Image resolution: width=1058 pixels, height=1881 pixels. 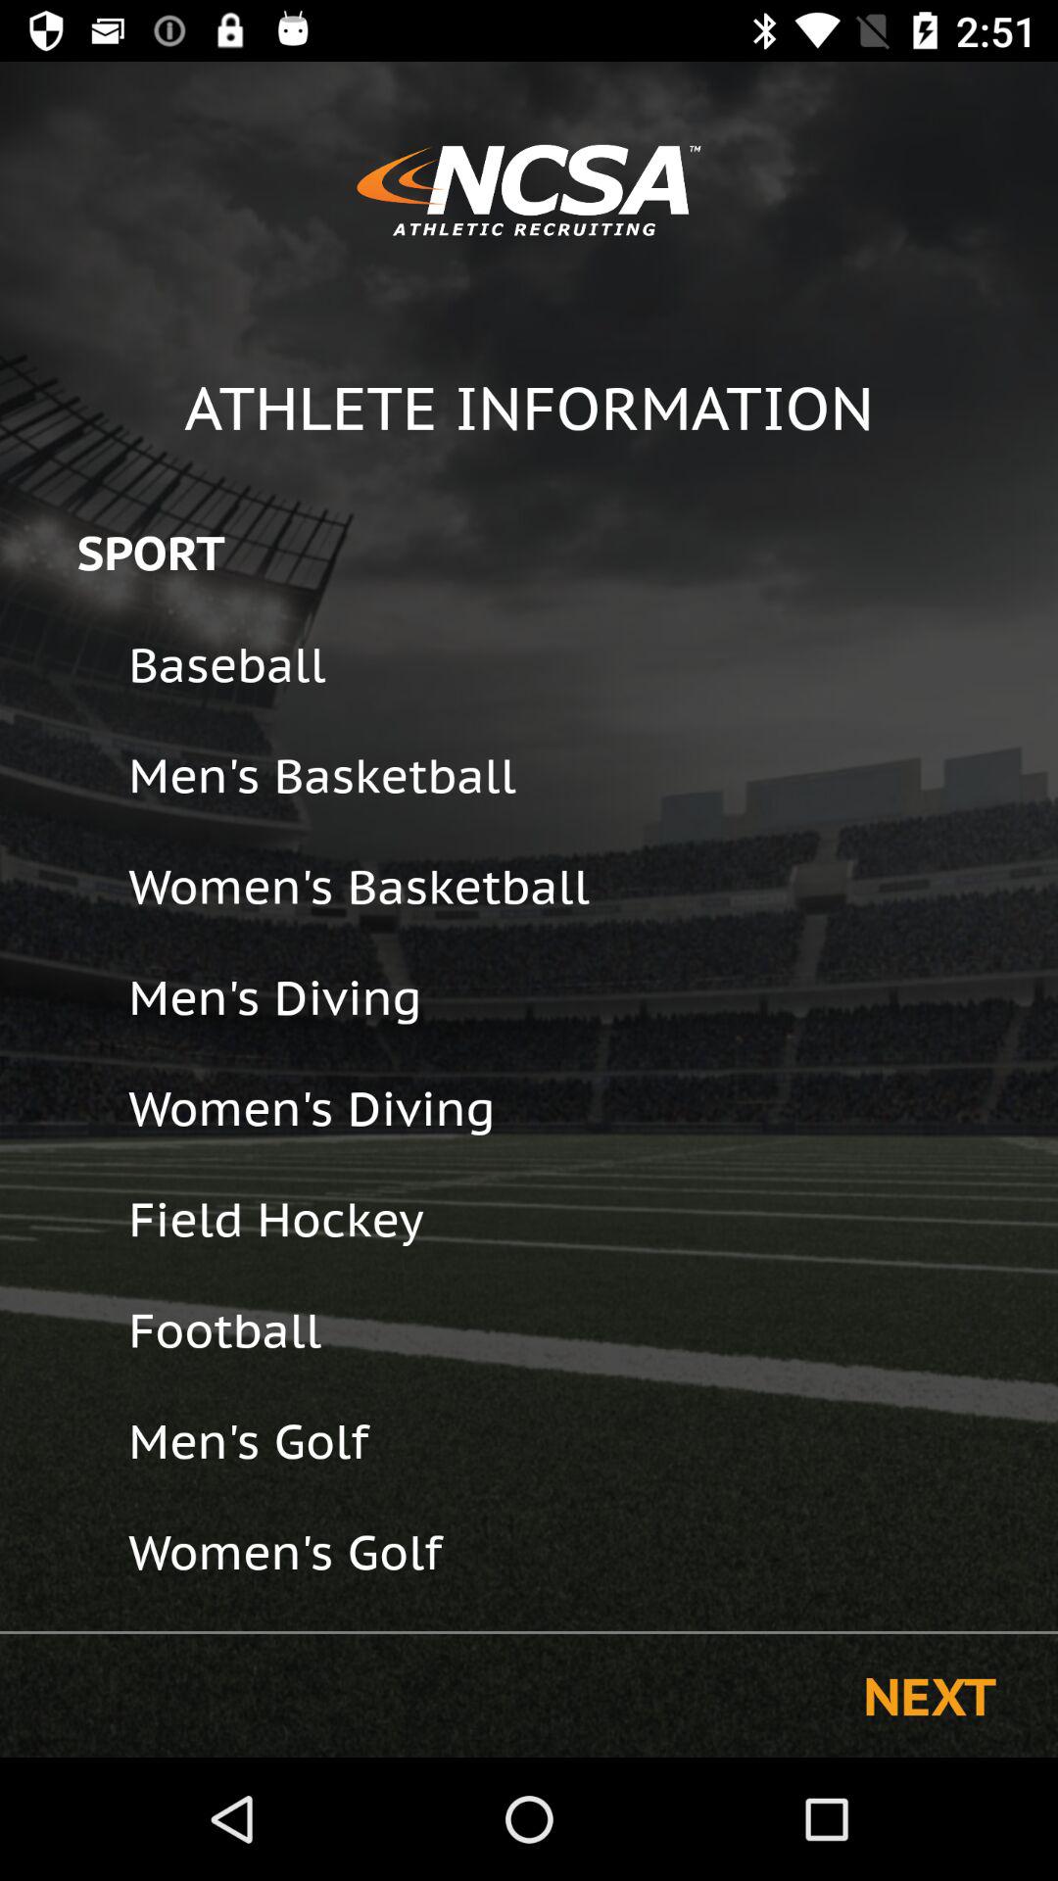 I want to click on press item below field hockey, so click(x=580, y=1330).